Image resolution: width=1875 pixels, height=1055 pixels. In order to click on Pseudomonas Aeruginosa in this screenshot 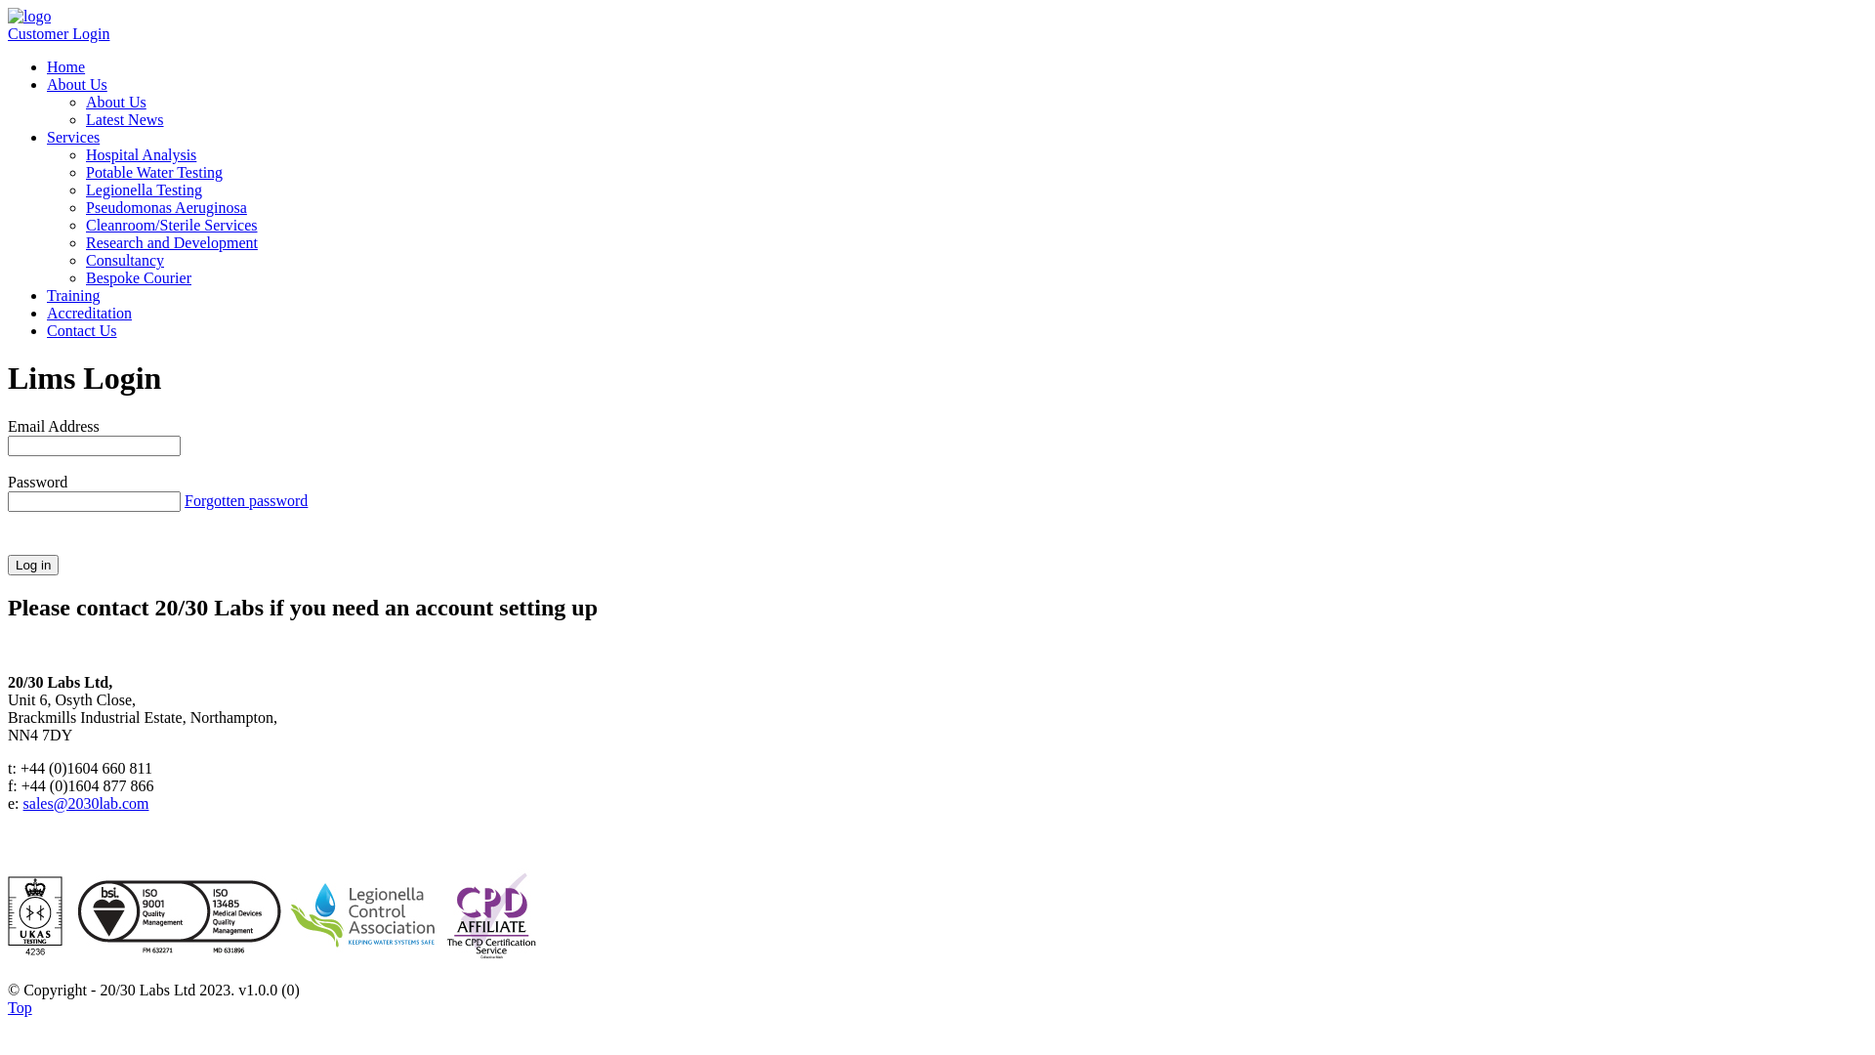, I will do `click(166, 207)`.